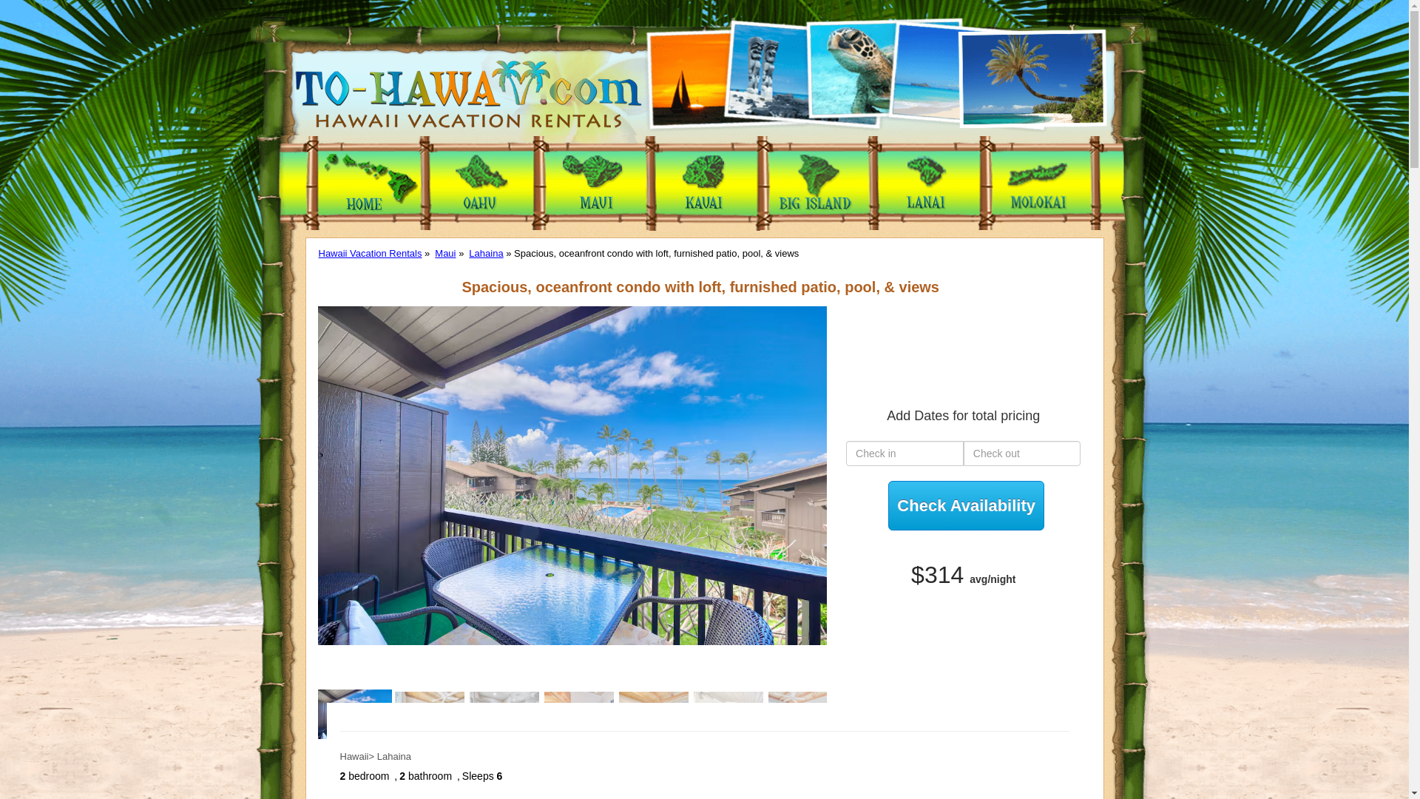 The image size is (1420, 799). What do you see at coordinates (485, 253) in the screenshot?
I see `Lahaina` at bounding box center [485, 253].